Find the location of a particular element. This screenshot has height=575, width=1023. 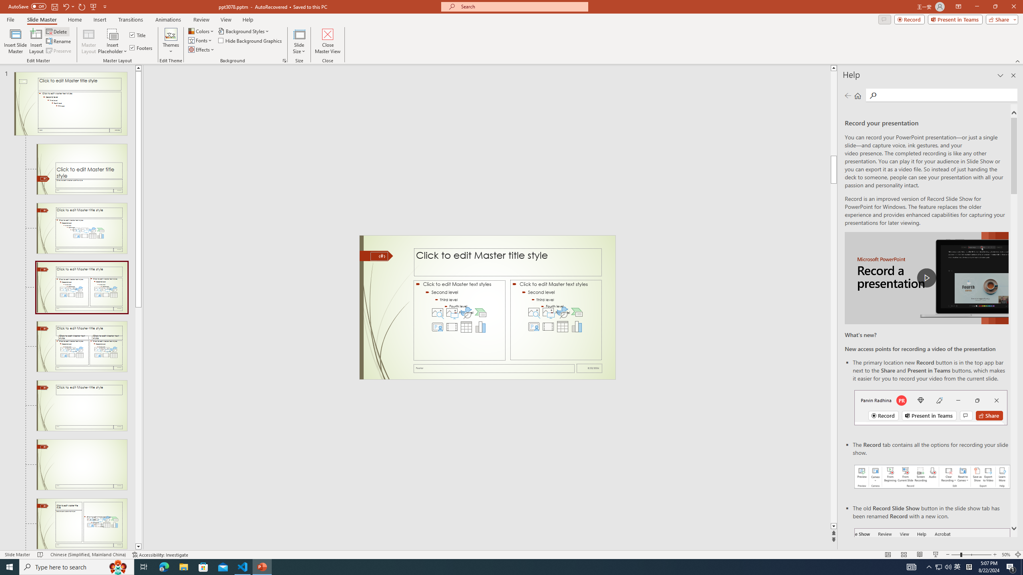

Page up is located at coordinates (834, 113).